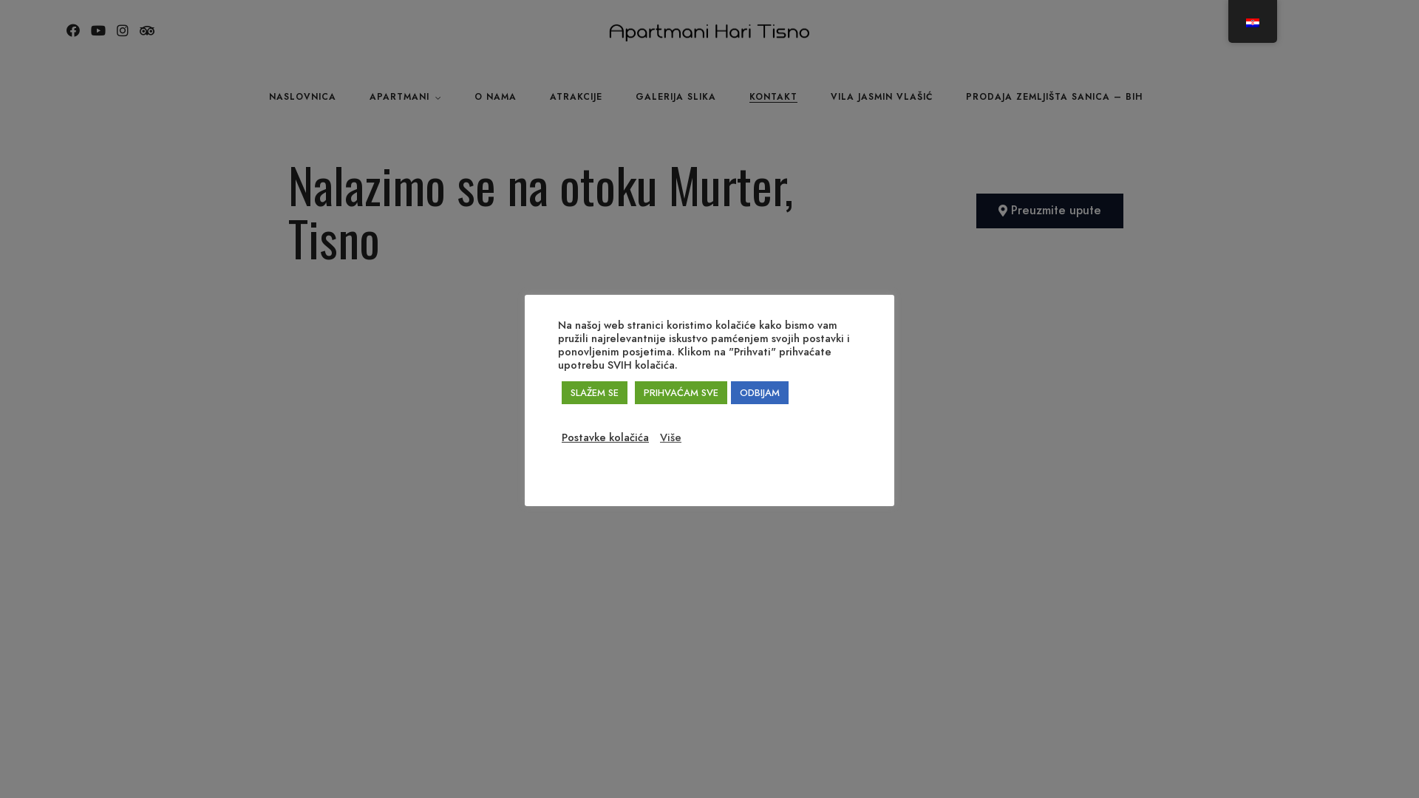 The height and width of the screenshot is (798, 1419). Describe the element at coordinates (123, 32) in the screenshot. I see `Instagram` at that location.